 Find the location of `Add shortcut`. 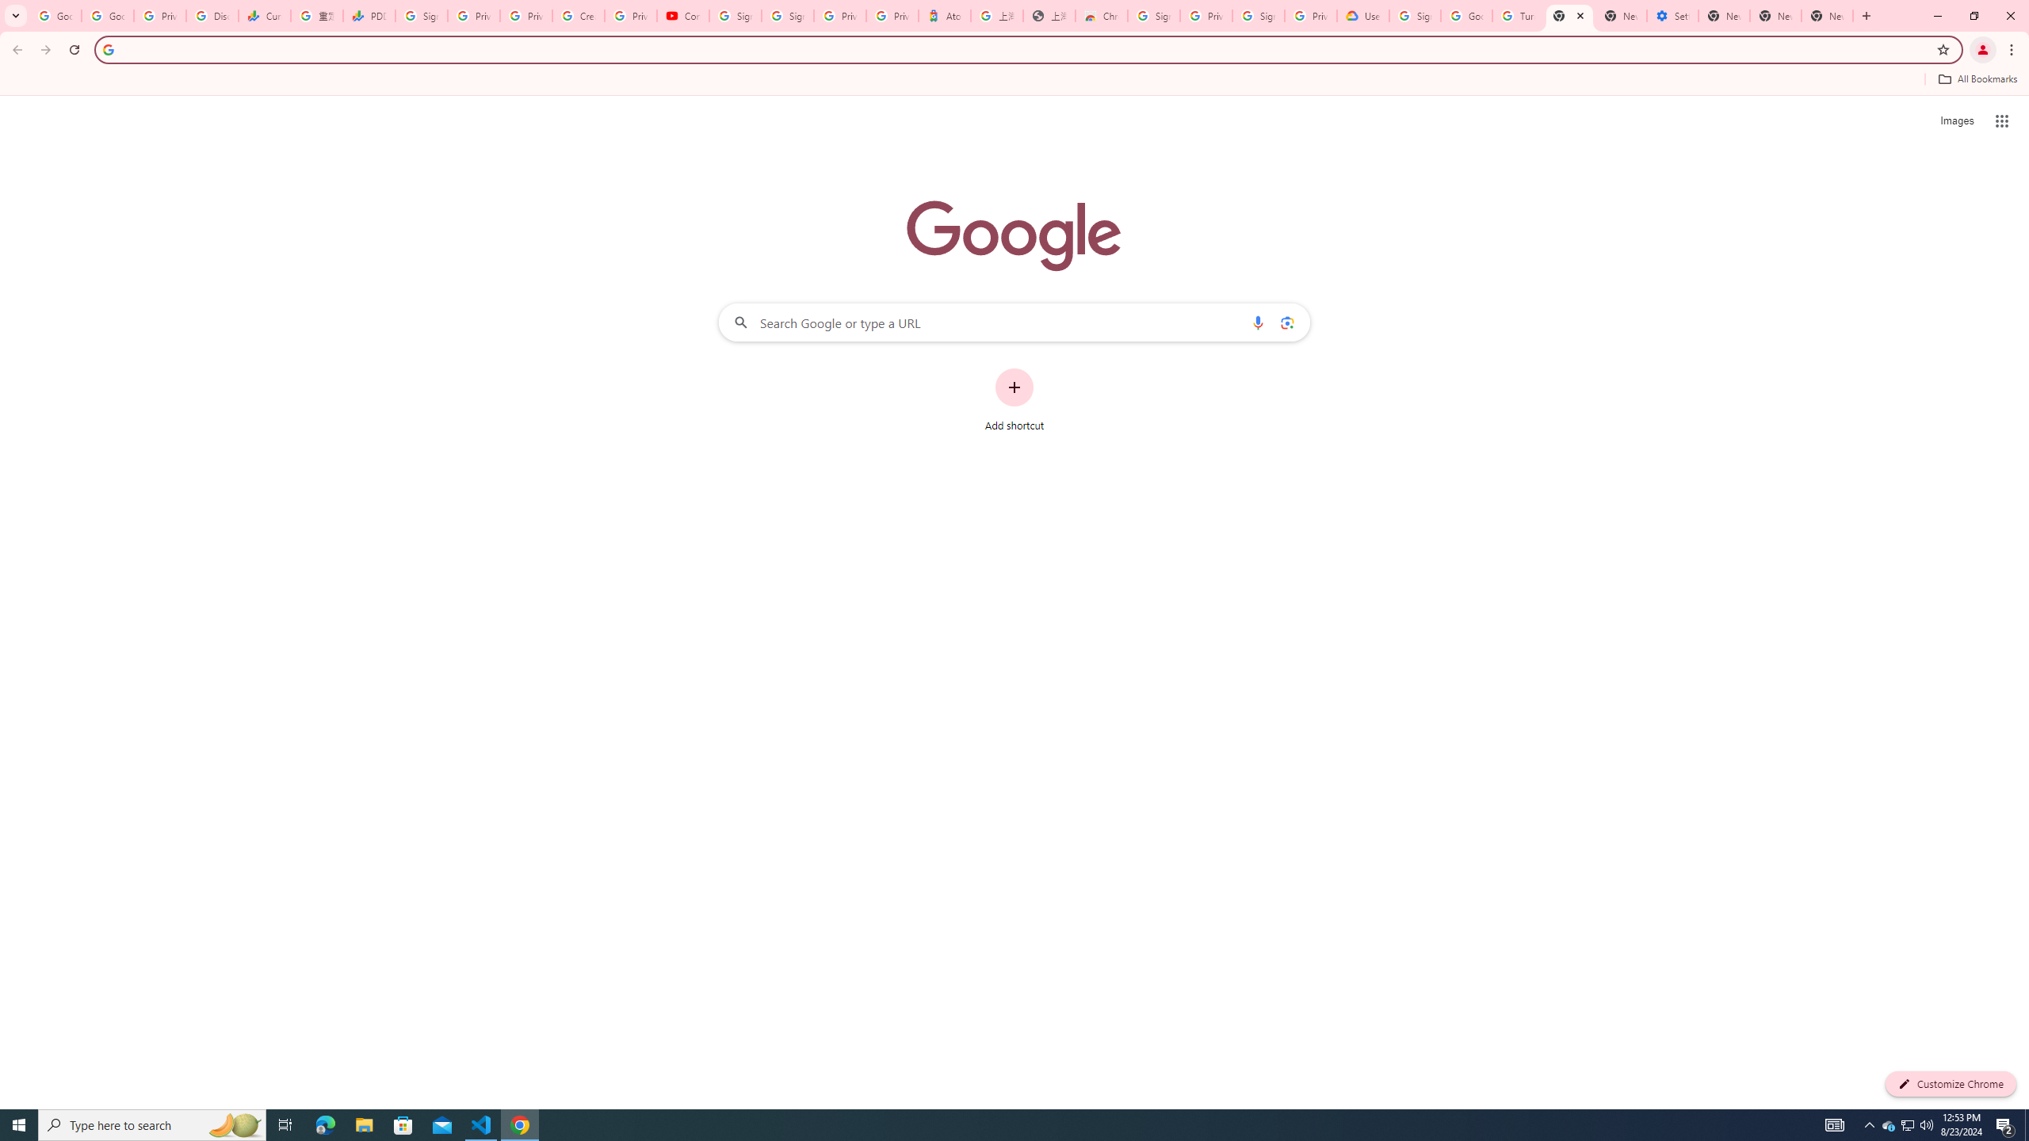

Add shortcut is located at coordinates (1014, 400).